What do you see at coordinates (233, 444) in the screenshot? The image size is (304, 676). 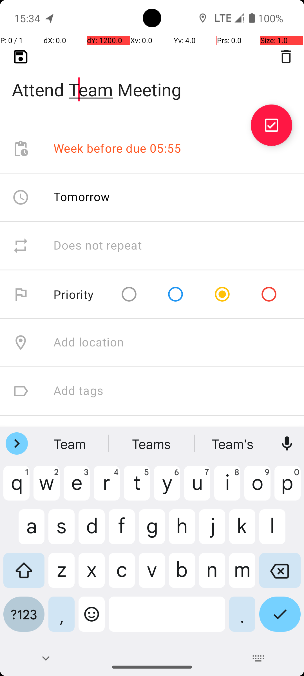 I see `Team's` at bounding box center [233, 444].